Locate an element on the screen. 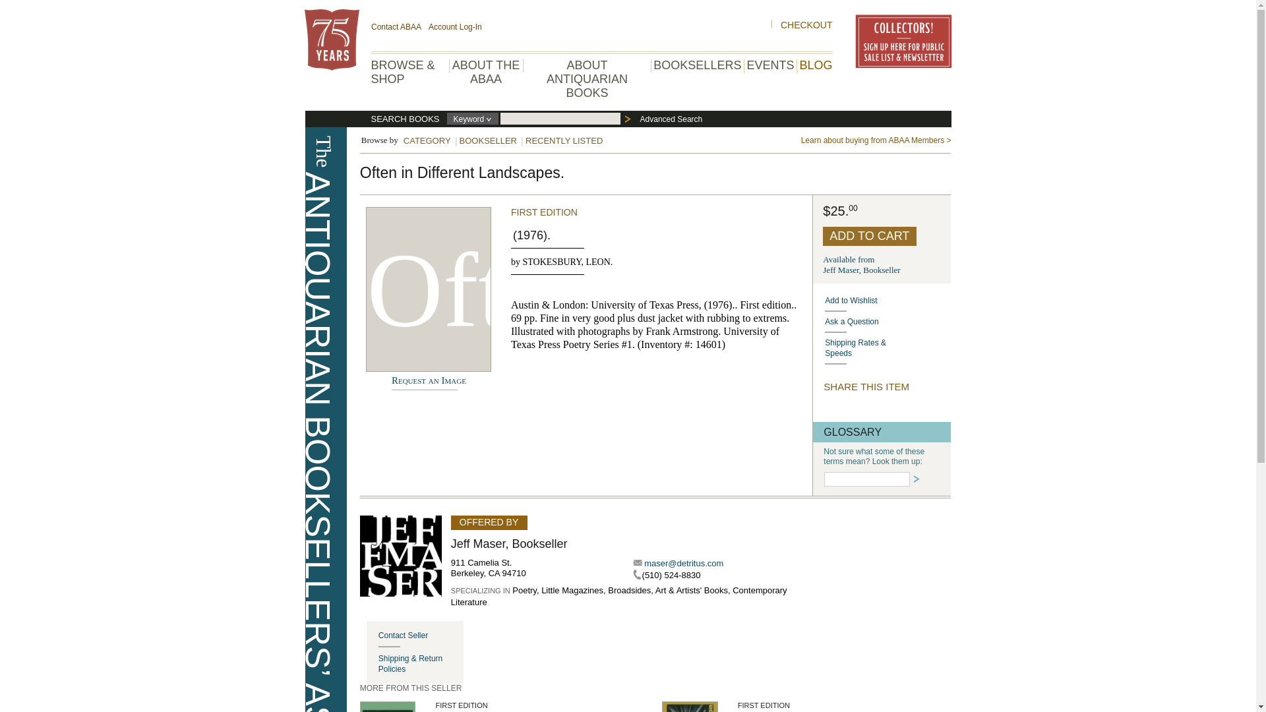 The image size is (1266, 712). BOOKSELLER is located at coordinates (888, 301).